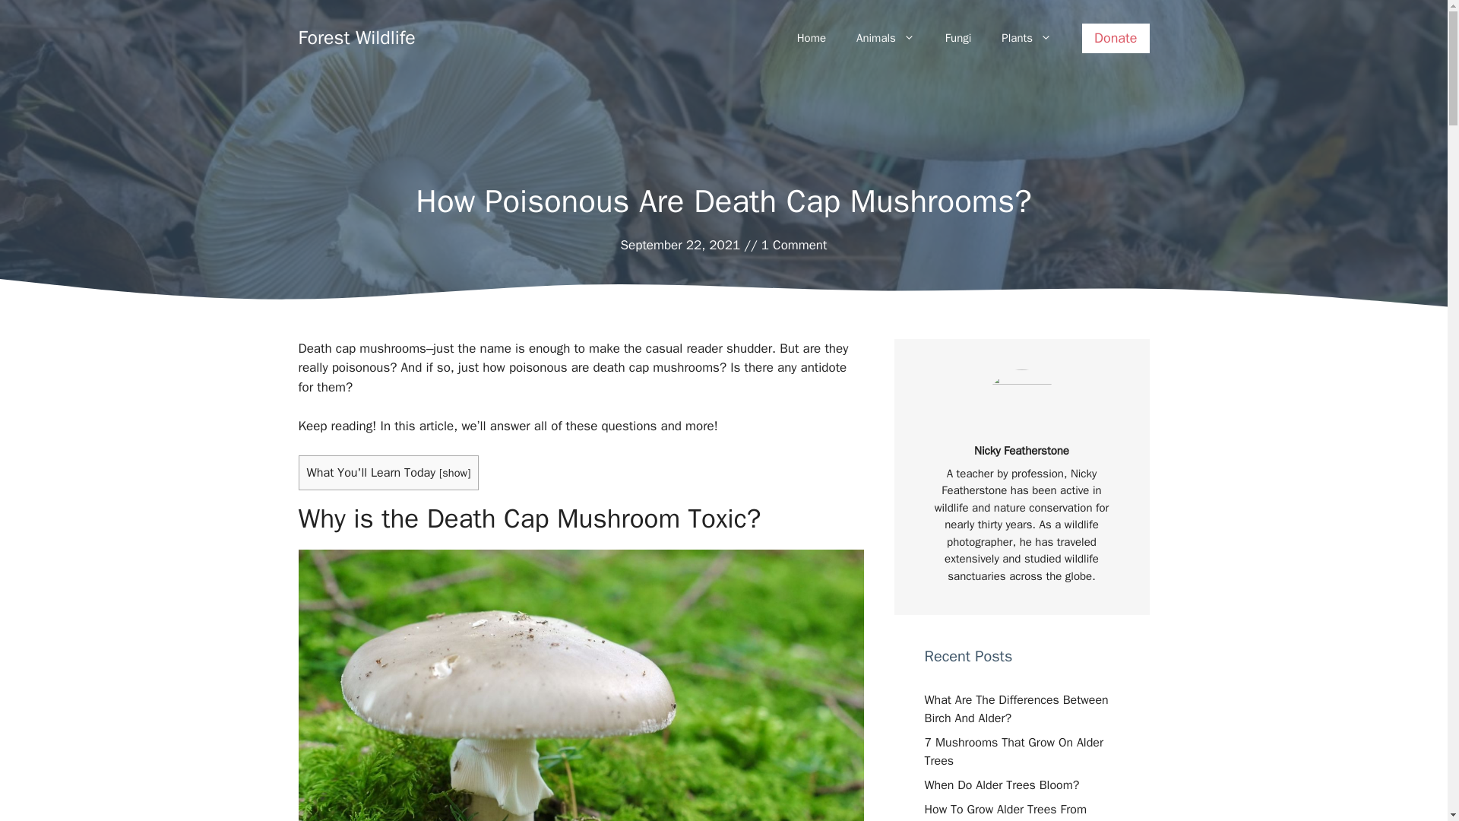  I want to click on Forest Fungi, so click(957, 38).